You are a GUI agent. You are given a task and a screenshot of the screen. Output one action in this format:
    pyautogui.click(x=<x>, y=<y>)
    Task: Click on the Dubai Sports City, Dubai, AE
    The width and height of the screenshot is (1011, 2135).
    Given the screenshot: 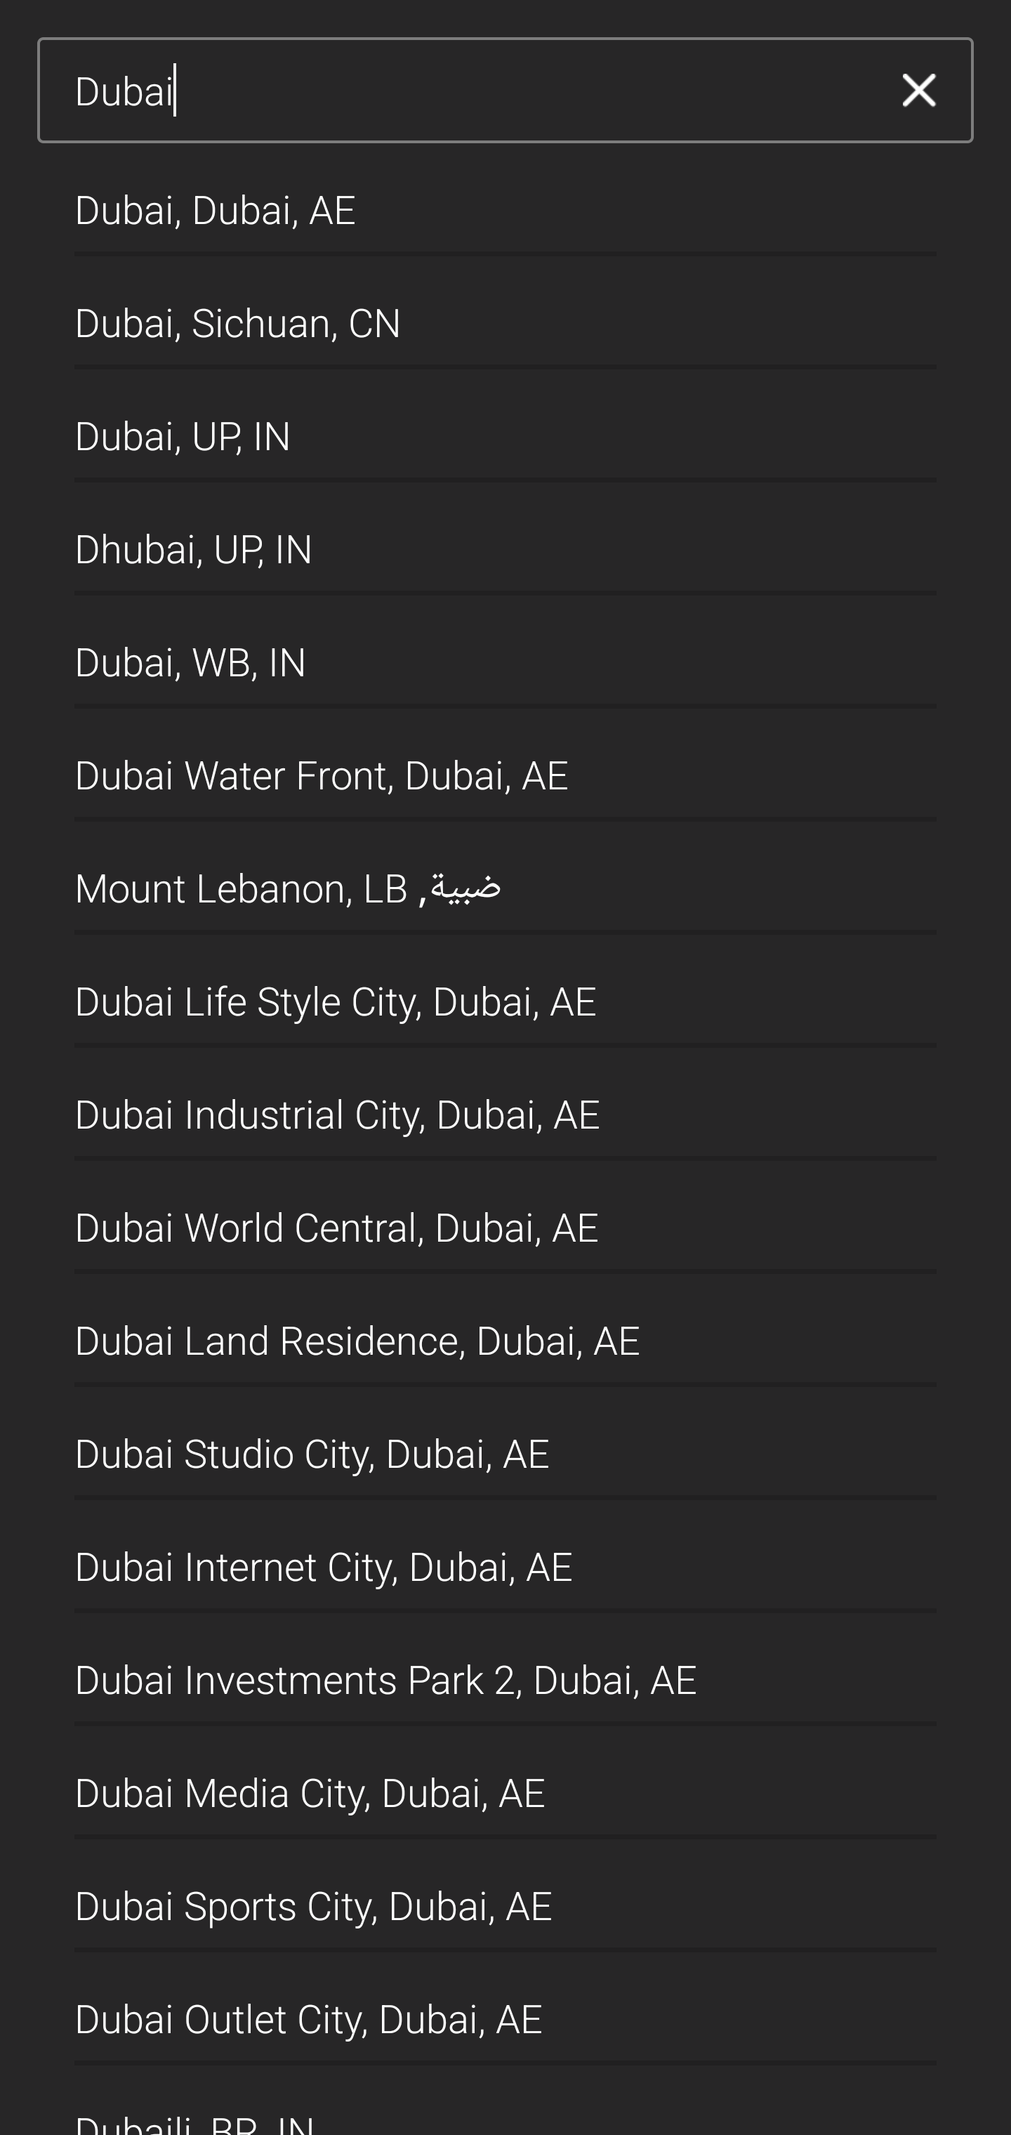 What is the action you would take?
    pyautogui.click(x=505, y=1896)
    